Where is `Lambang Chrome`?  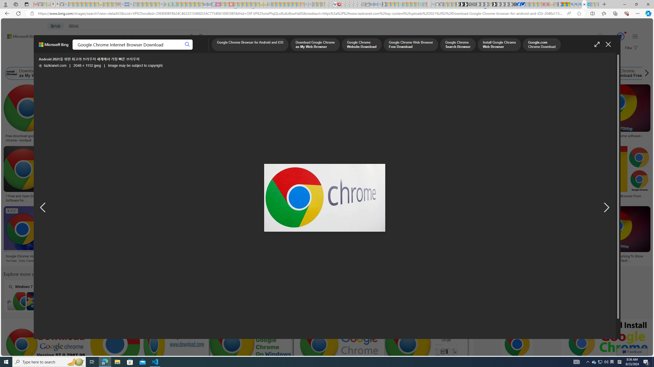 Lambang Chrome is located at coordinates (349, 256).